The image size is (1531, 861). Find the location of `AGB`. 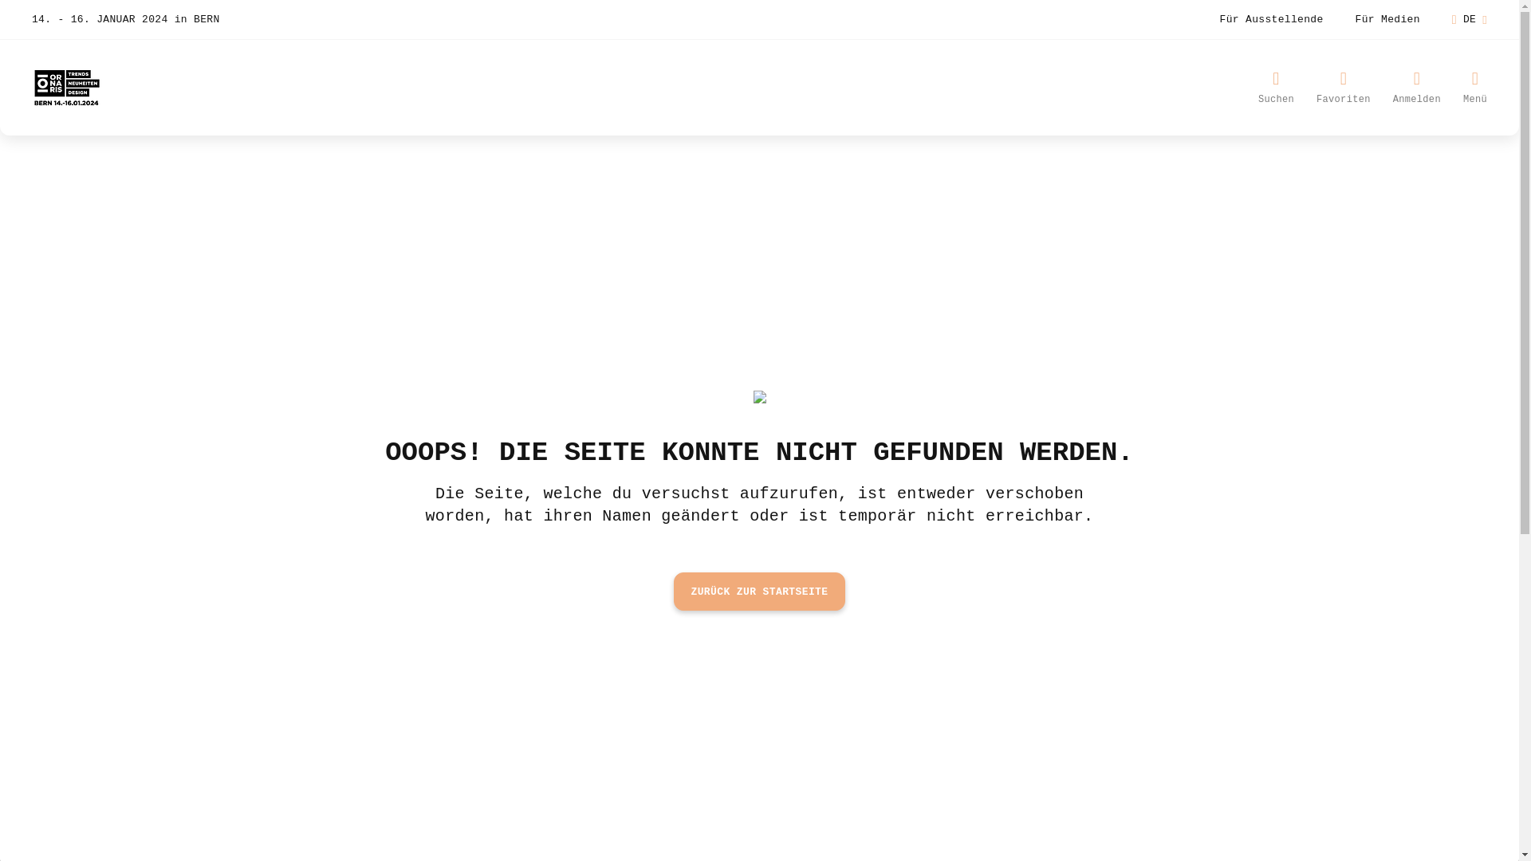

AGB is located at coordinates (411, 830).